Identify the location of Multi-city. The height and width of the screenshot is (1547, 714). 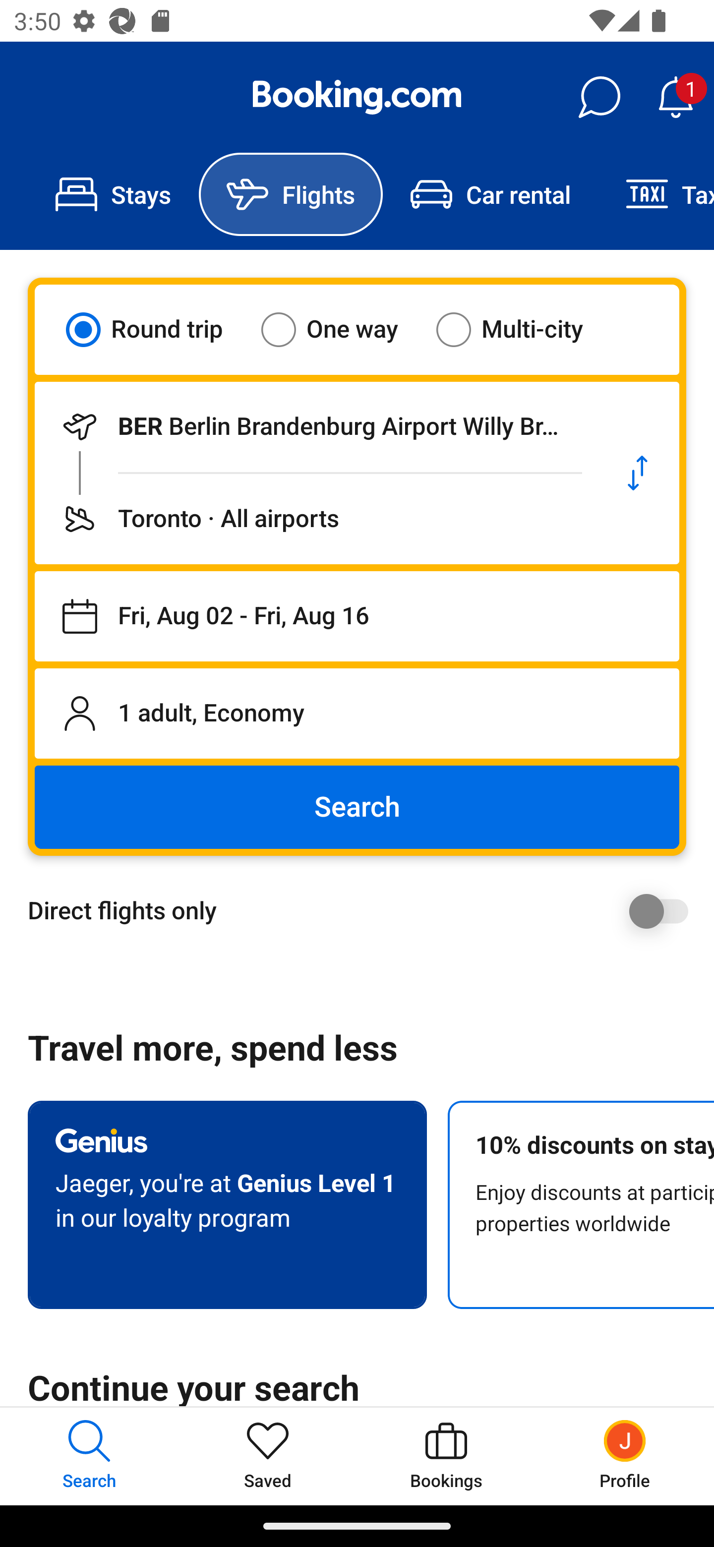
(522, 329).